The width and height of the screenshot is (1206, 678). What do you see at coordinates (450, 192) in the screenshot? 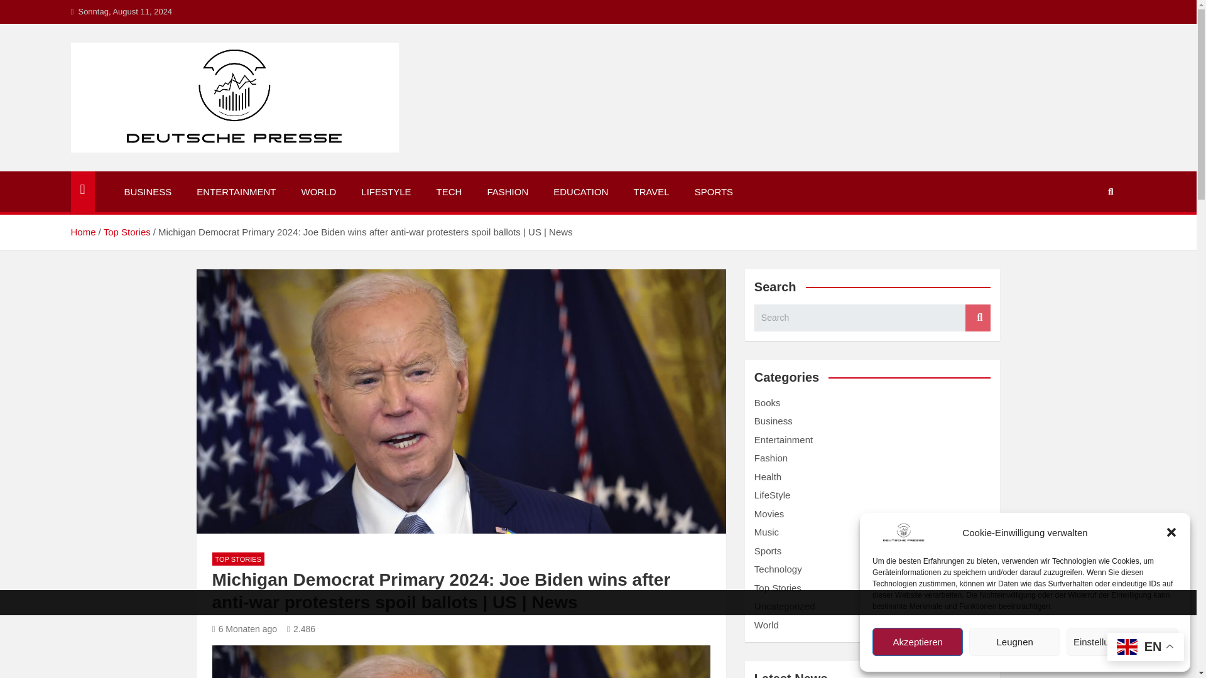
I see `TECH` at bounding box center [450, 192].